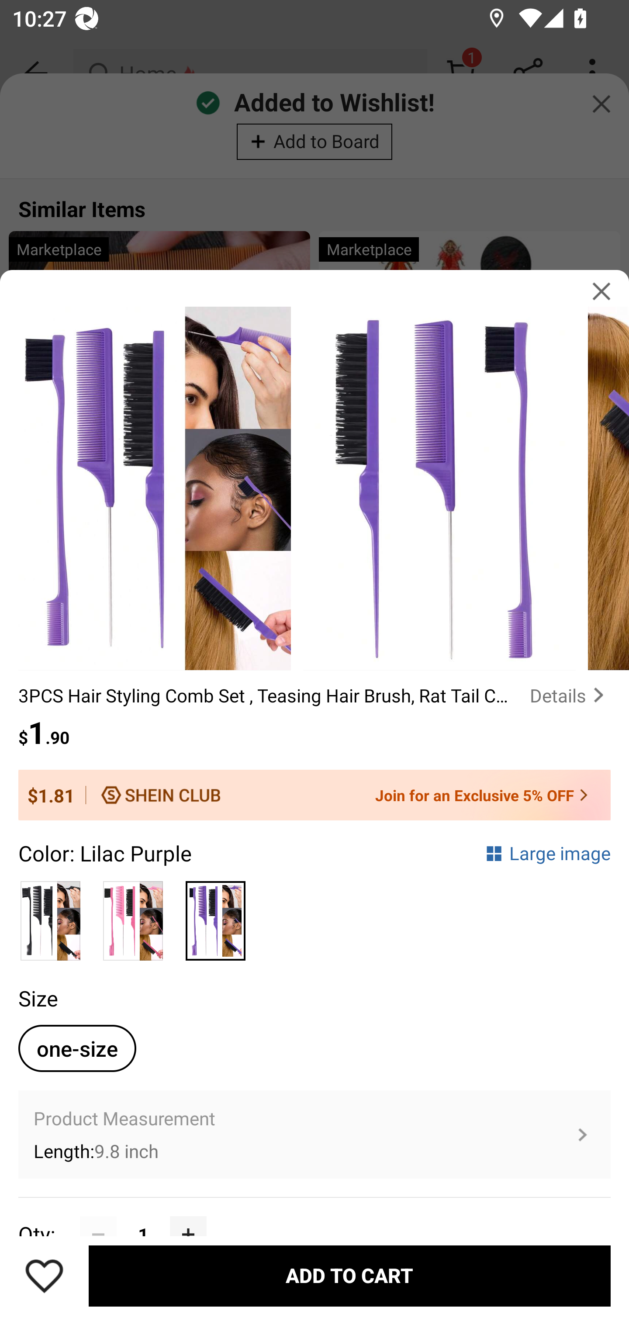  What do you see at coordinates (77, 1048) in the screenshot?
I see `one-size one-sizeselected option` at bounding box center [77, 1048].